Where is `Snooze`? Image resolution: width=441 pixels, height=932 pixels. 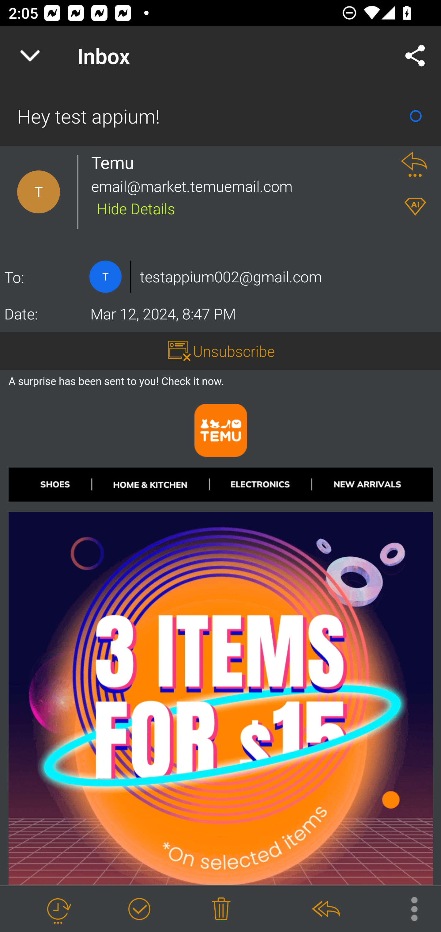 Snooze is located at coordinates (58, 909).